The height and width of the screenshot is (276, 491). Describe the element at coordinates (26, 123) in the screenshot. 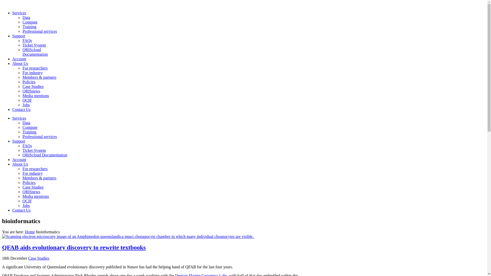

I see `Data` at that location.